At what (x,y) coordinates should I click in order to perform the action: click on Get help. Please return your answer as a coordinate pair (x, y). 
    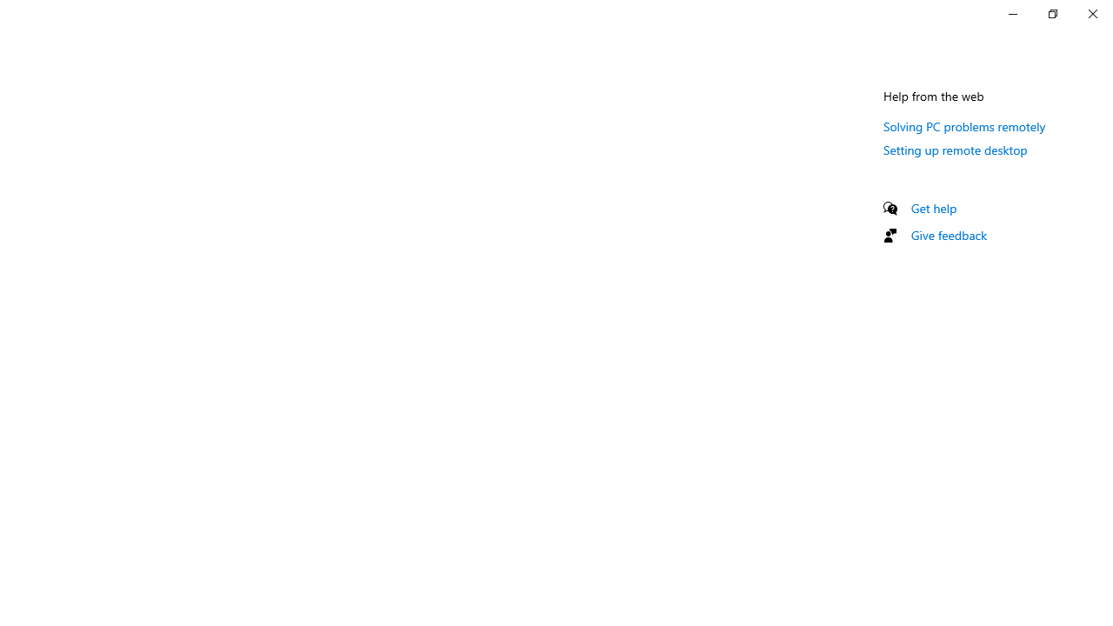
    Looking at the image, I should click on (934, 208).